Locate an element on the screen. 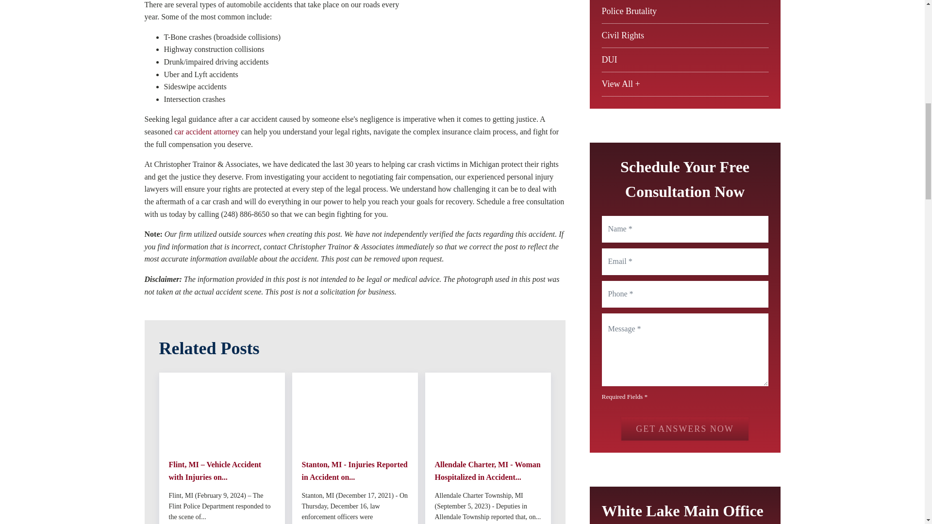  Allendale Charter, MI - Woman Hospitalized in Accident... is located at coordinates (488, 471).